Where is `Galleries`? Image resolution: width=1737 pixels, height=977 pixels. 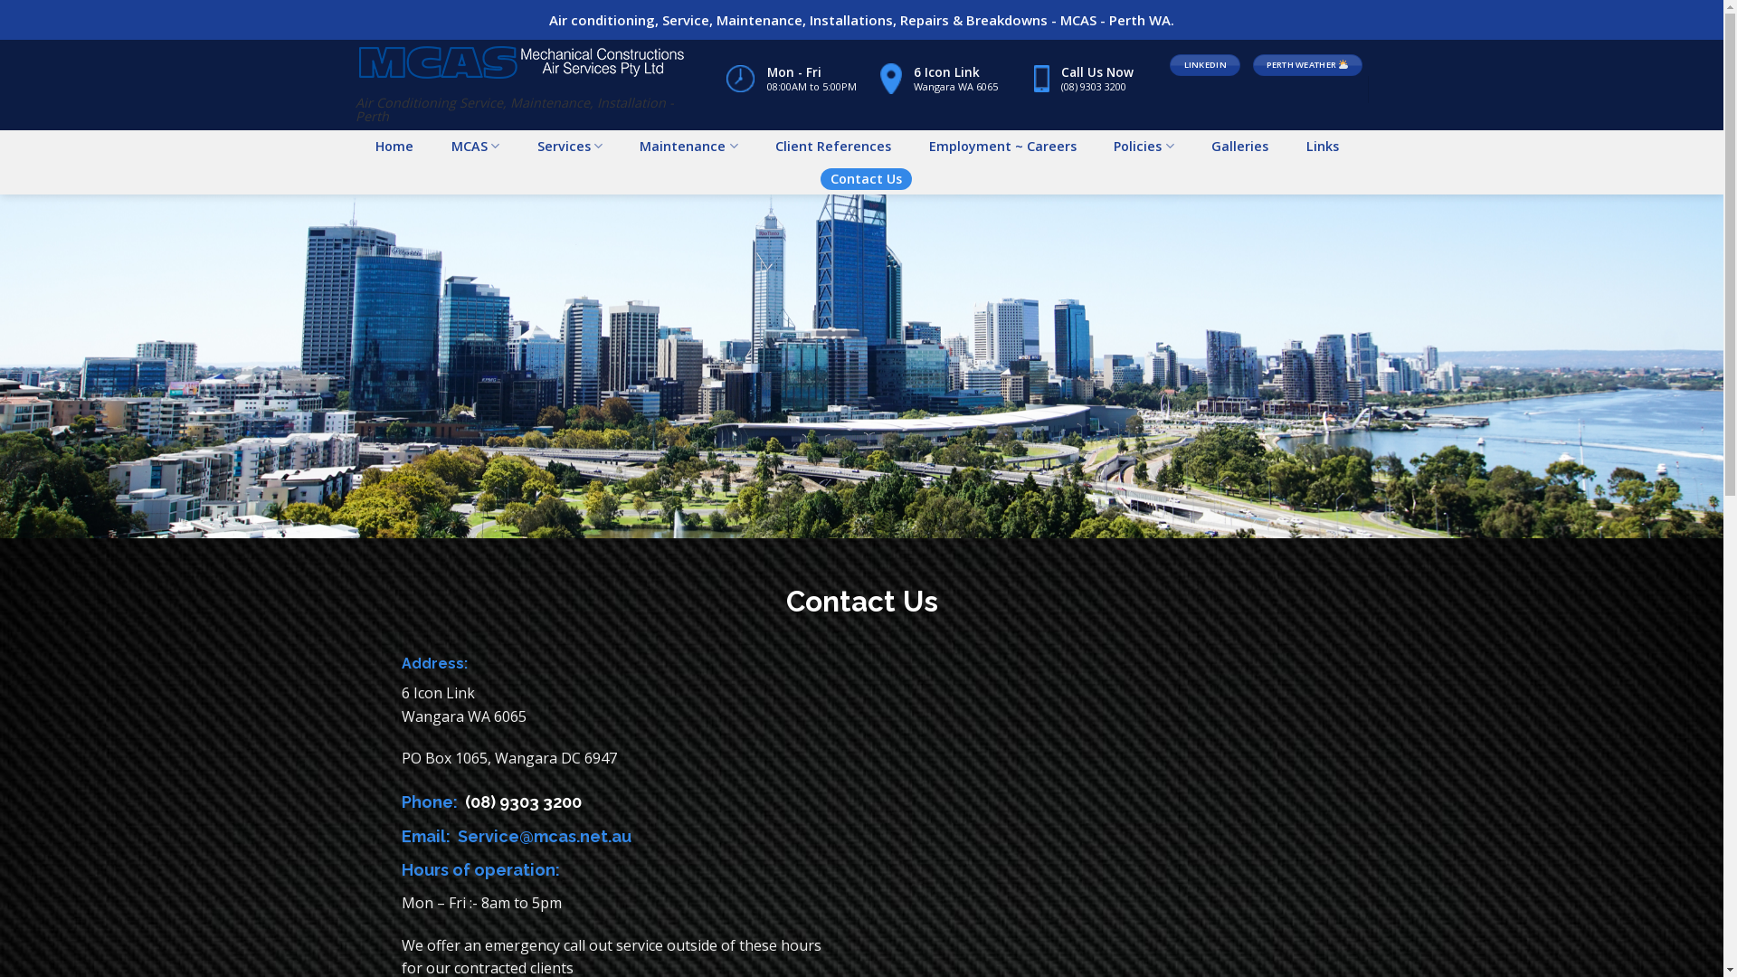 Galleries is located at coordinates (1239, 147).